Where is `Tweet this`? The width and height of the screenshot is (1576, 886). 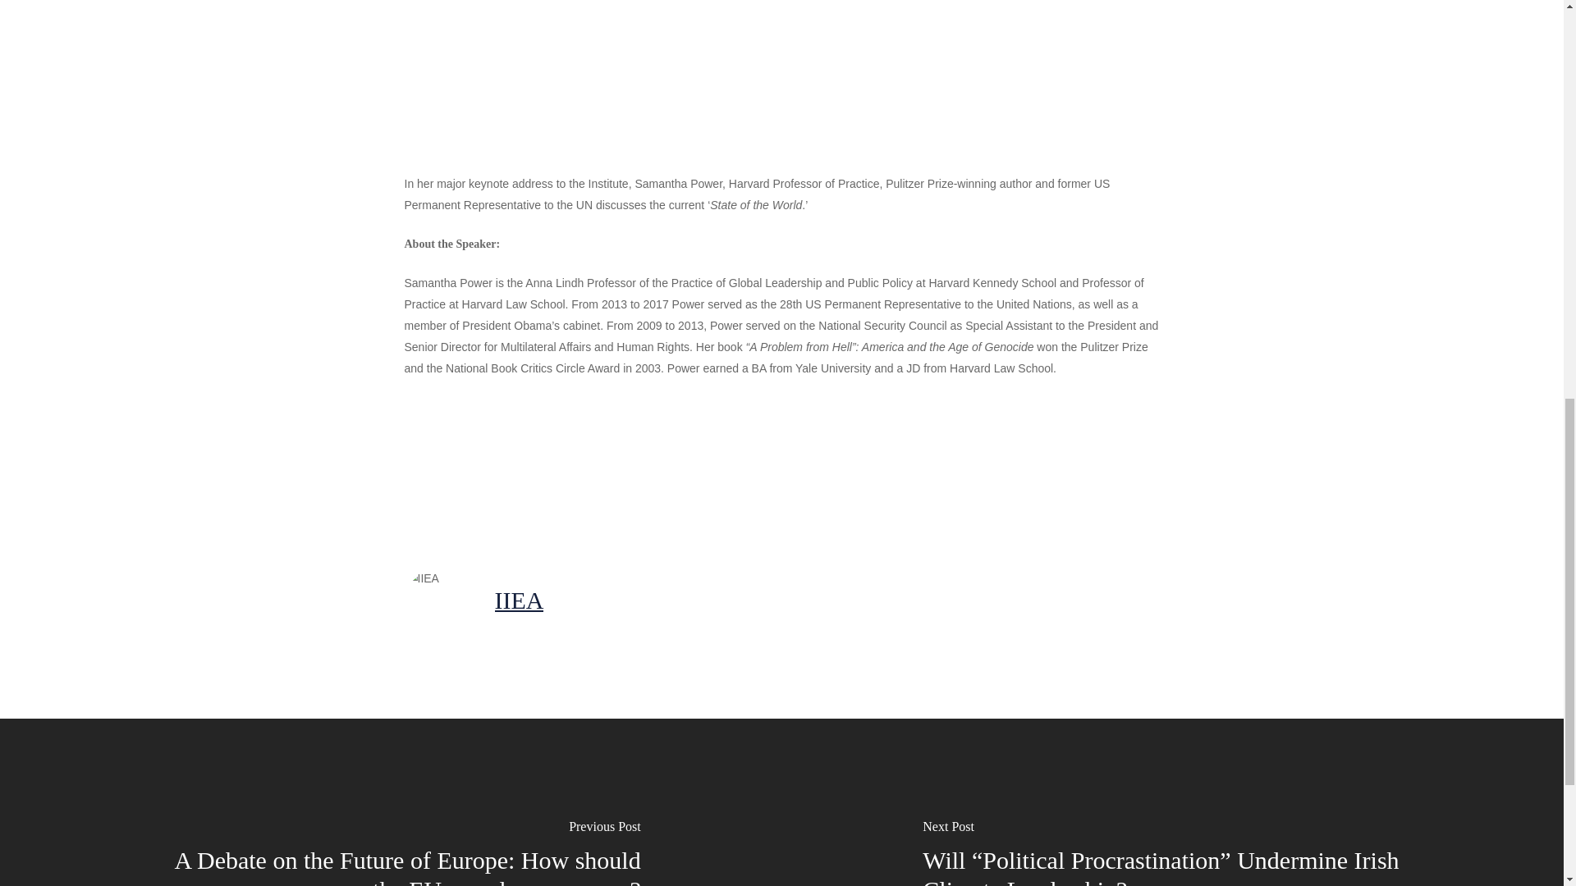 Tweet this is located at coordinates (552, 468).